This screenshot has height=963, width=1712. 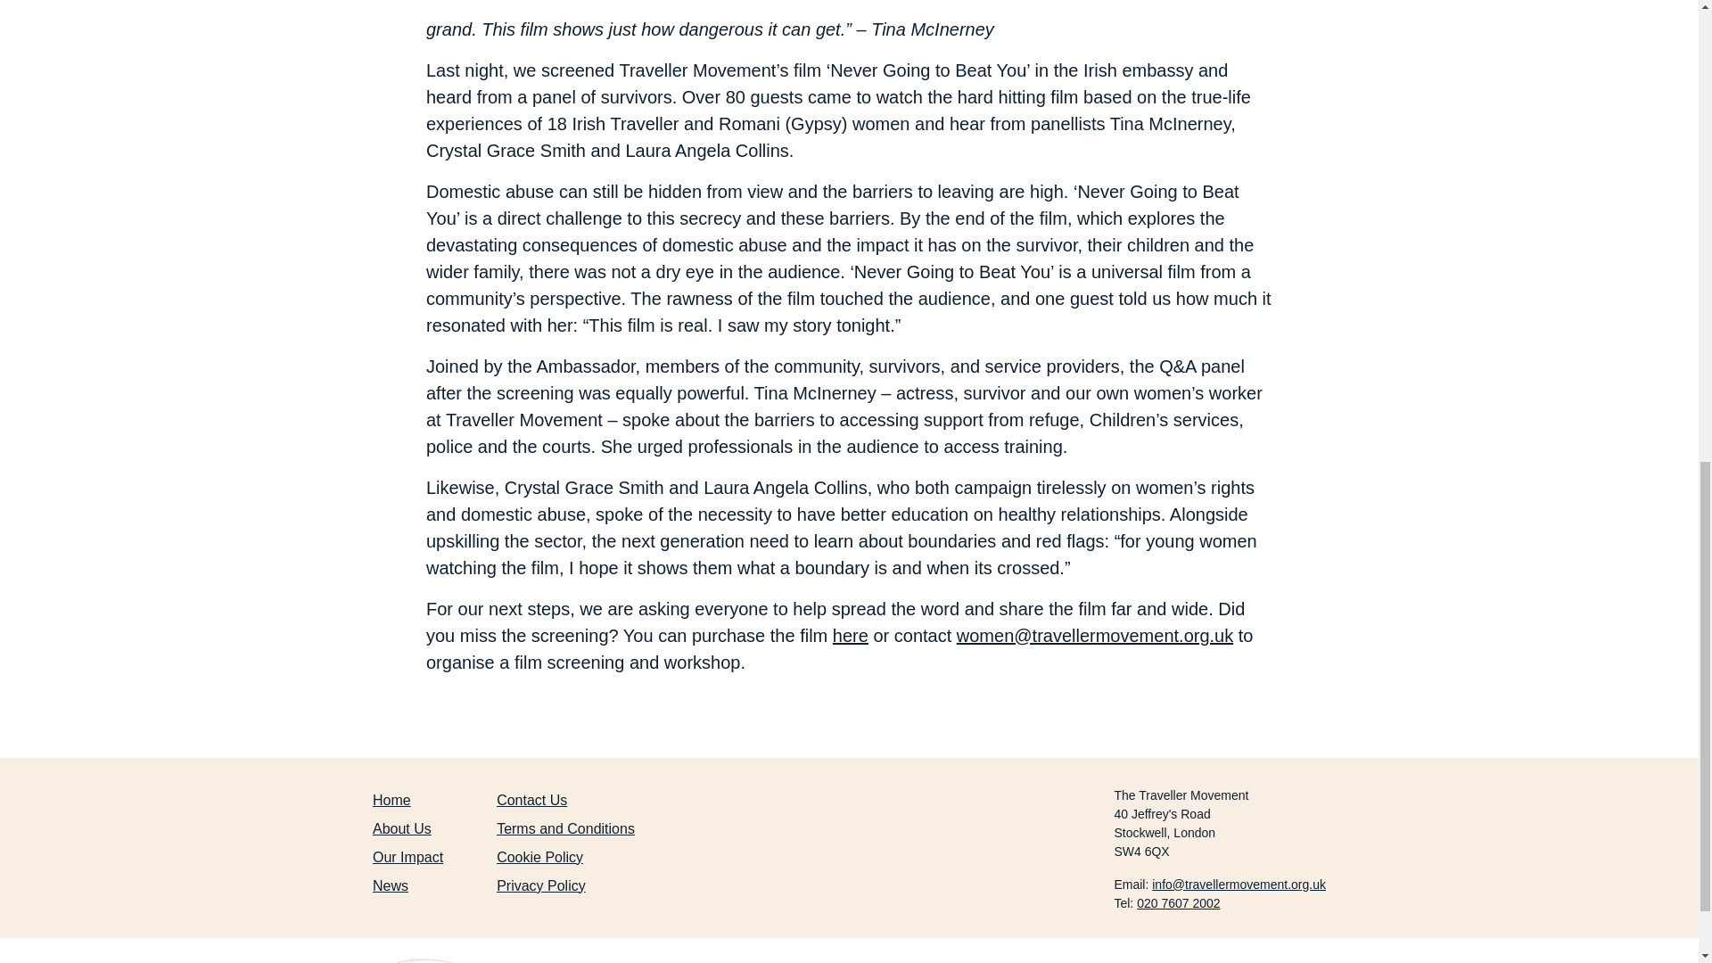 I want to click on News, so click(x=391, y=885).